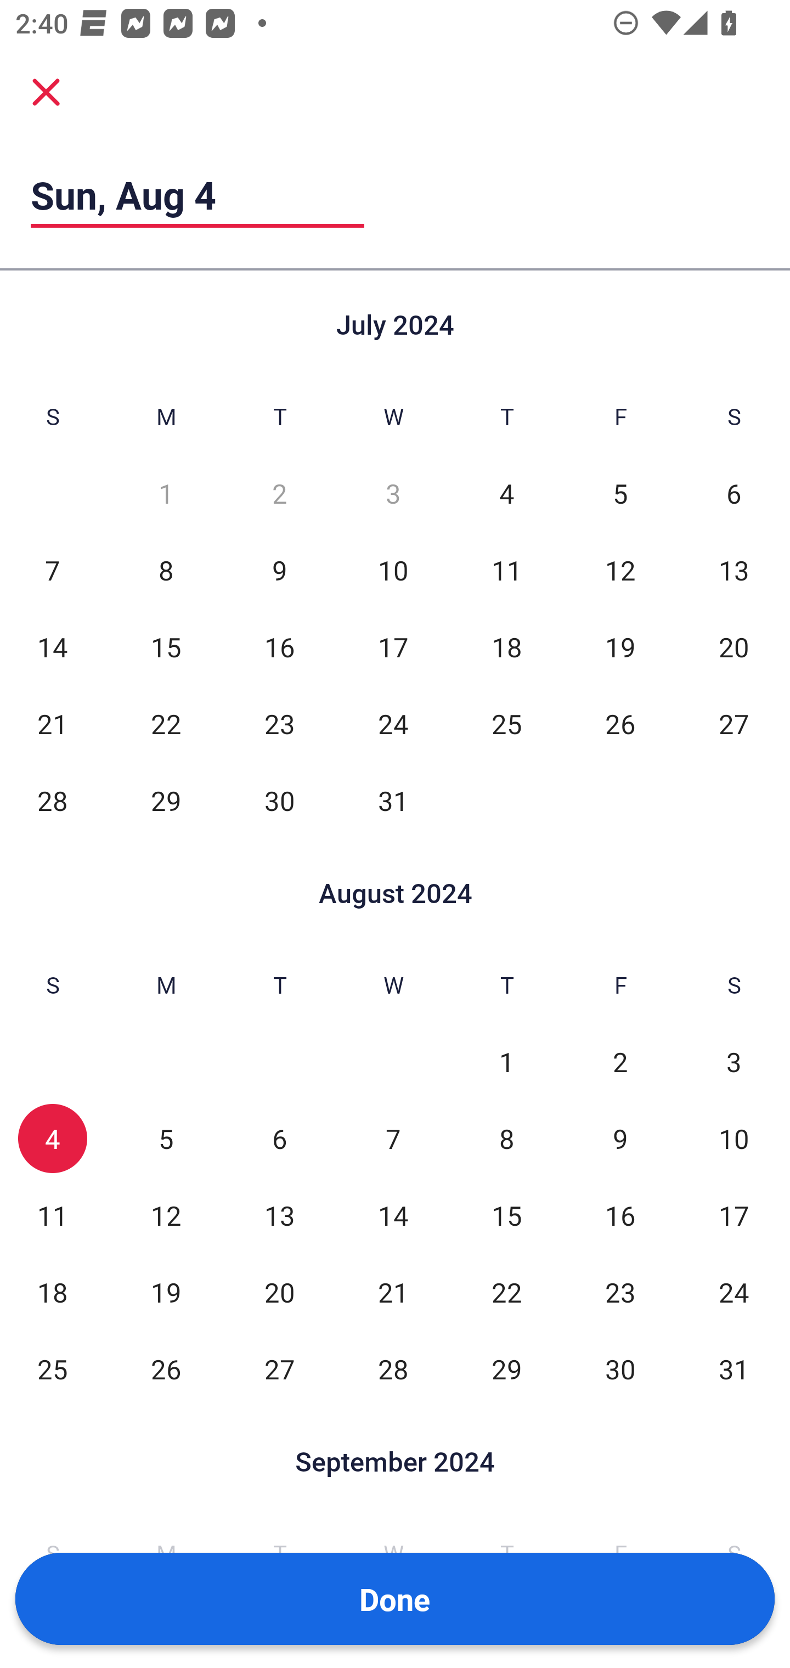 Image resolution: width=790 pixels, height=1668 pixels. Describe the element at coordinates (280, 1139) in the screenshot. I see `6 Tue, Aug 6, Not Selected` at that location.